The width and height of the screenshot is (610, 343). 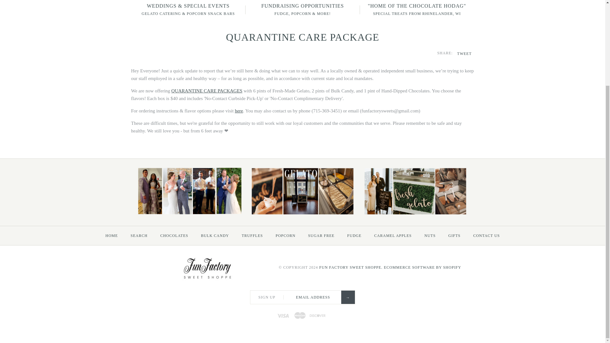 What do you see at coordinates (285, 236) in the screenshot?
I see `POPCORN` at bounding box center [285, 236].